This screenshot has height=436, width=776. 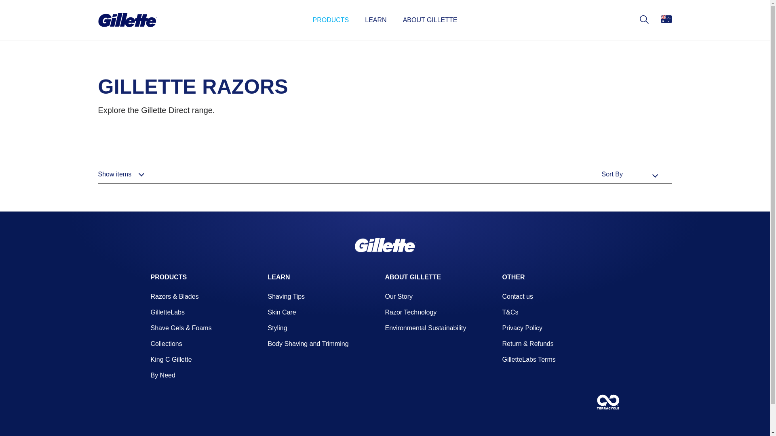 I want to click on LEARN, so click(x=376, y=20).